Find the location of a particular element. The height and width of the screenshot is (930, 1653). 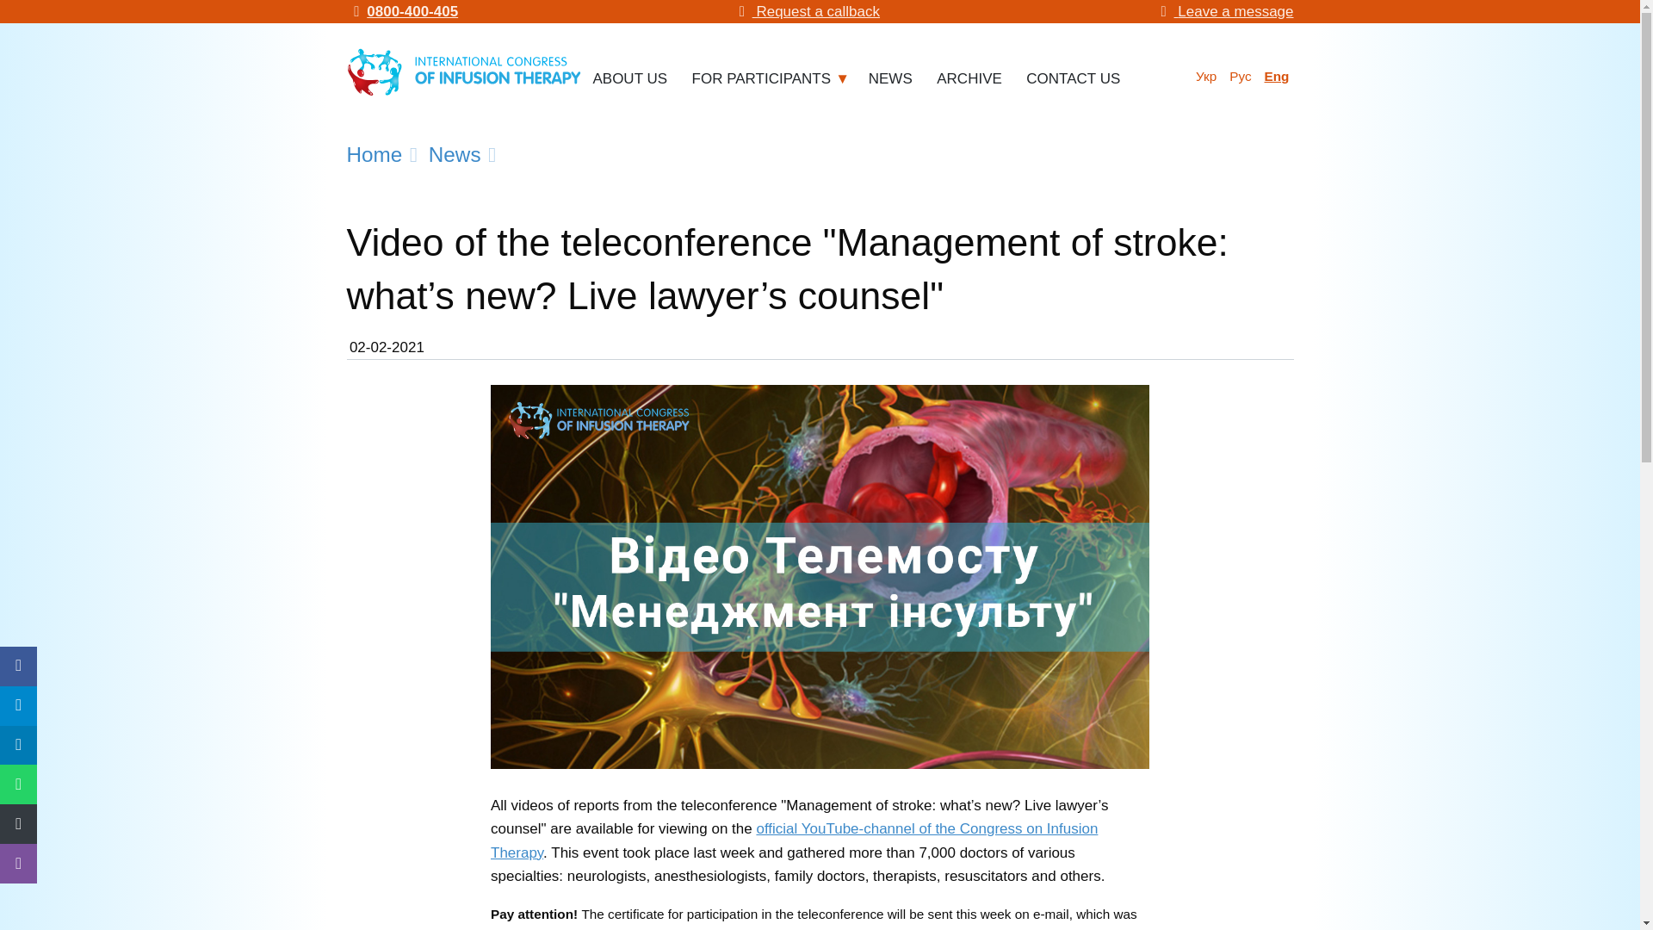

Home is located at coordinates (385, 155).